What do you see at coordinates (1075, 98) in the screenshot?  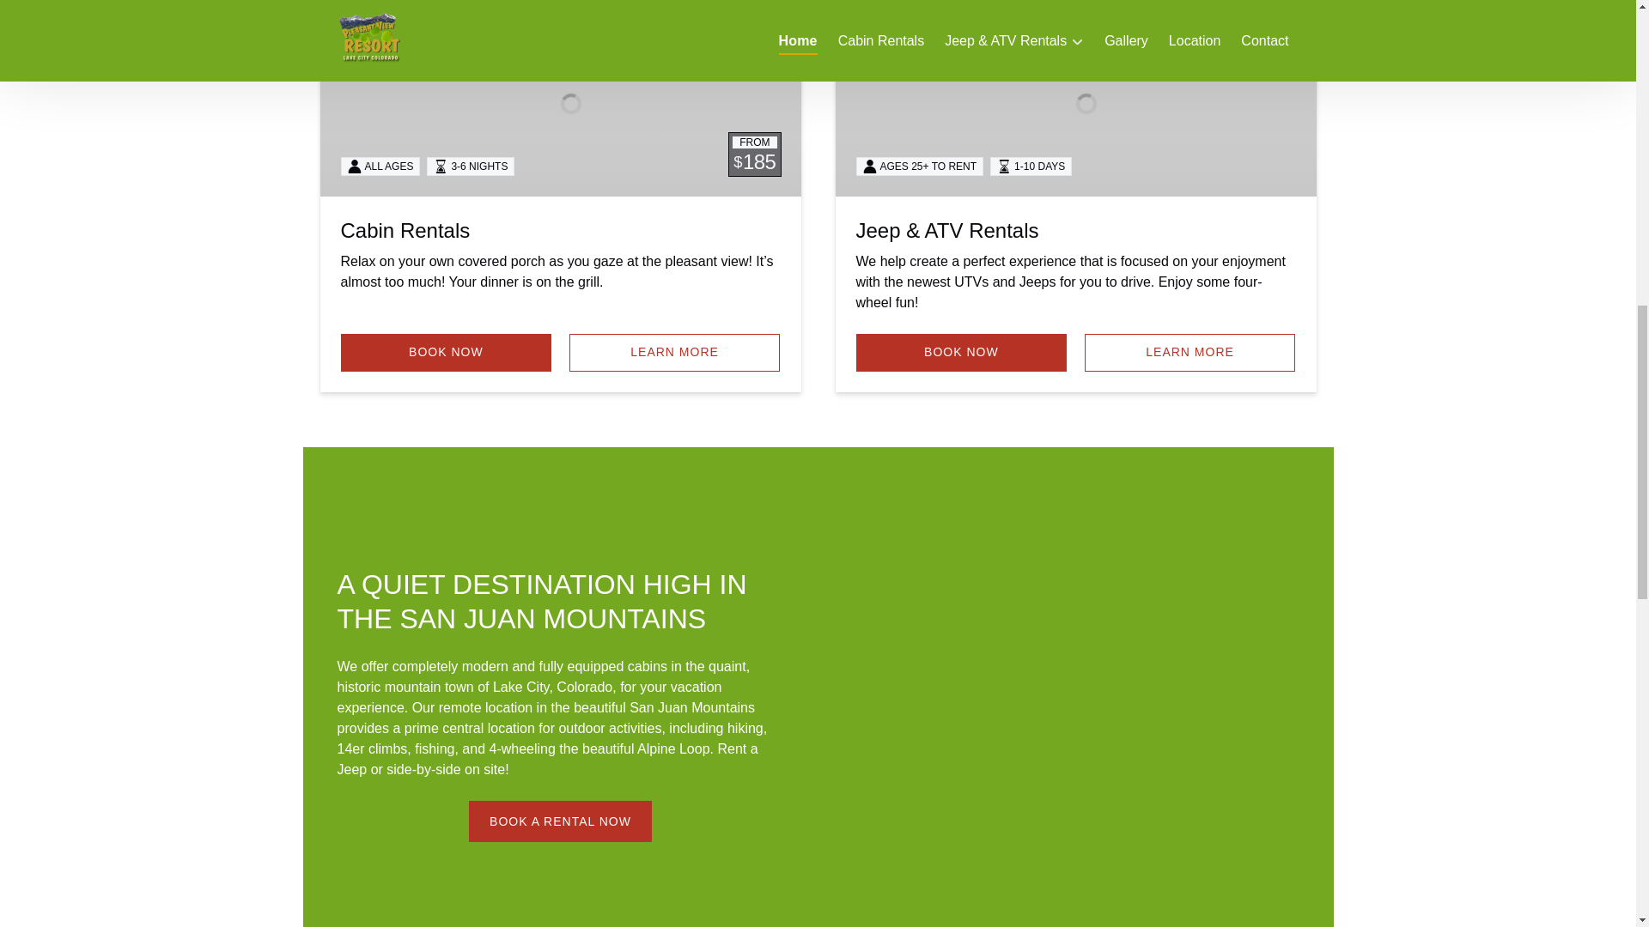 I see `activity link` at bounding box center [1075, 98].